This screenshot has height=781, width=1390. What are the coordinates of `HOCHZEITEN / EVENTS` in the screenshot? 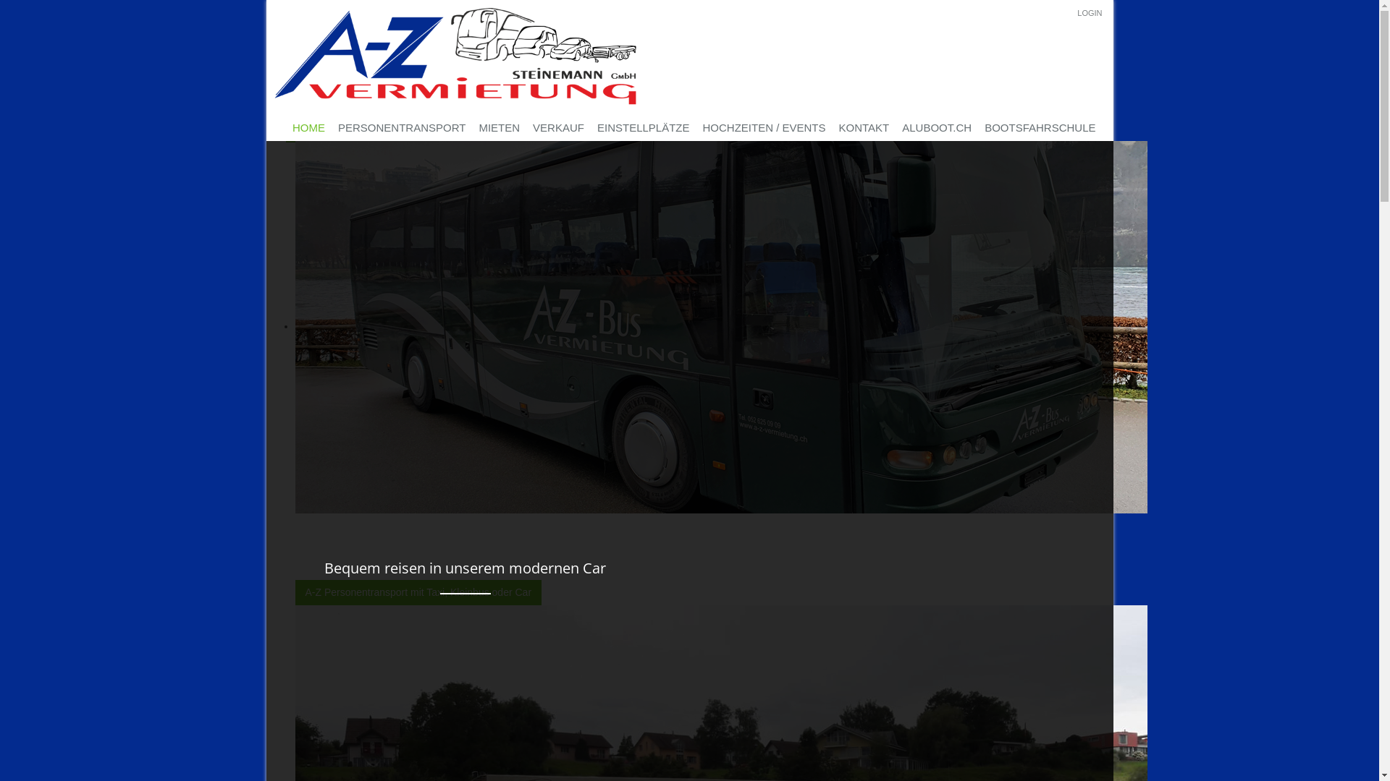 It's located at (764, 129).